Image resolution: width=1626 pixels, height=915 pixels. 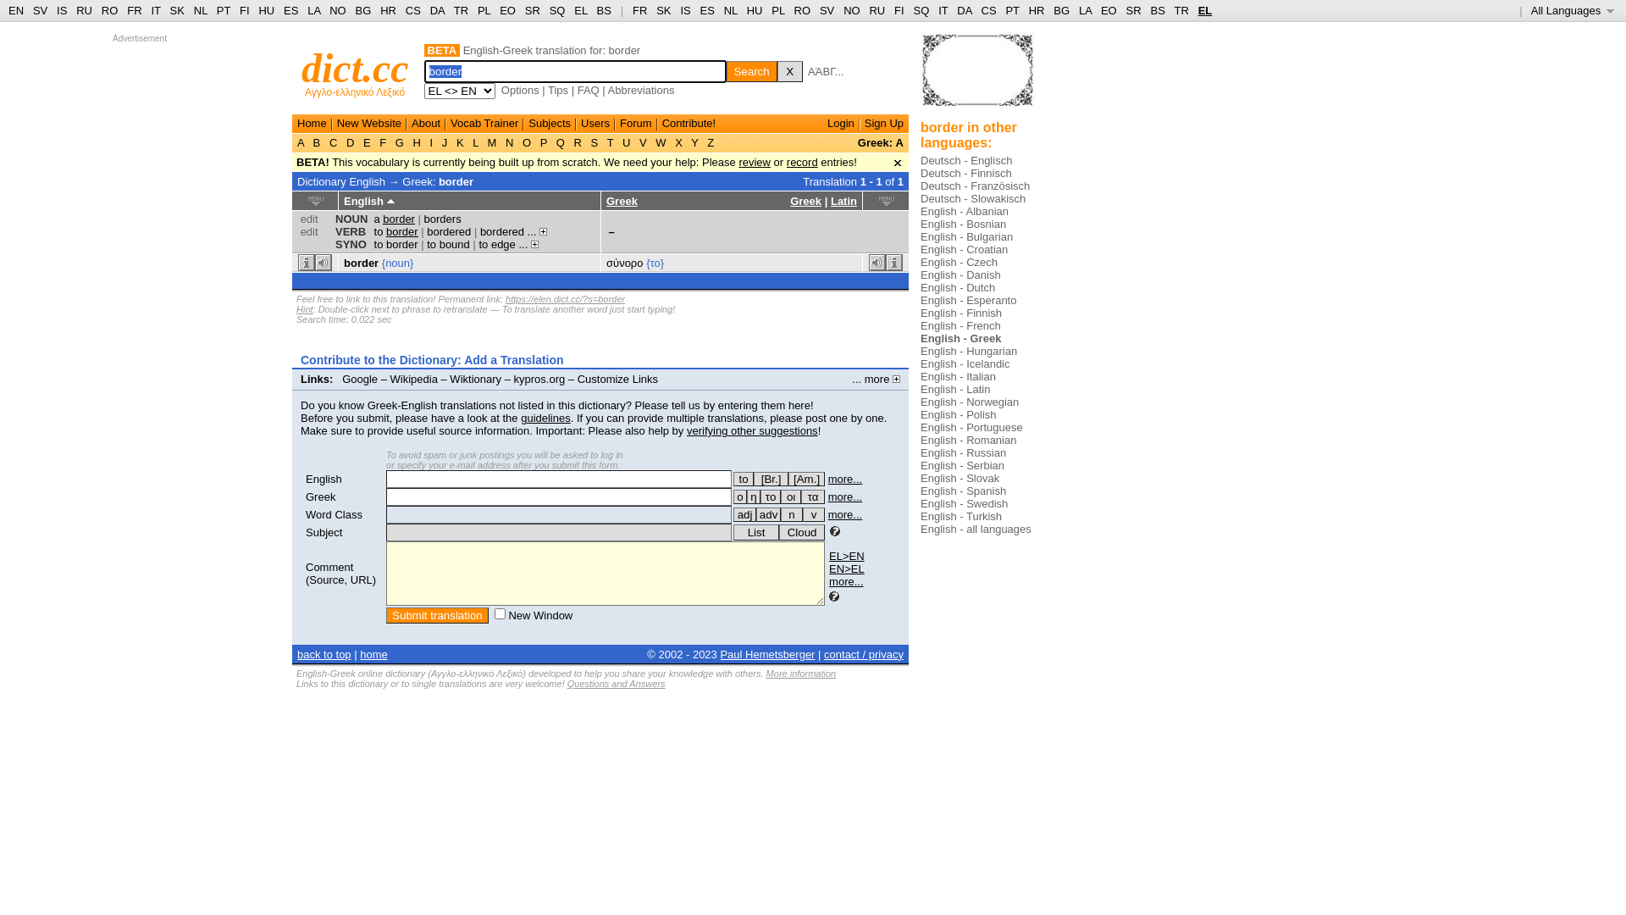 I want to click on vector damask flourish border, so click(x=977, y=76).